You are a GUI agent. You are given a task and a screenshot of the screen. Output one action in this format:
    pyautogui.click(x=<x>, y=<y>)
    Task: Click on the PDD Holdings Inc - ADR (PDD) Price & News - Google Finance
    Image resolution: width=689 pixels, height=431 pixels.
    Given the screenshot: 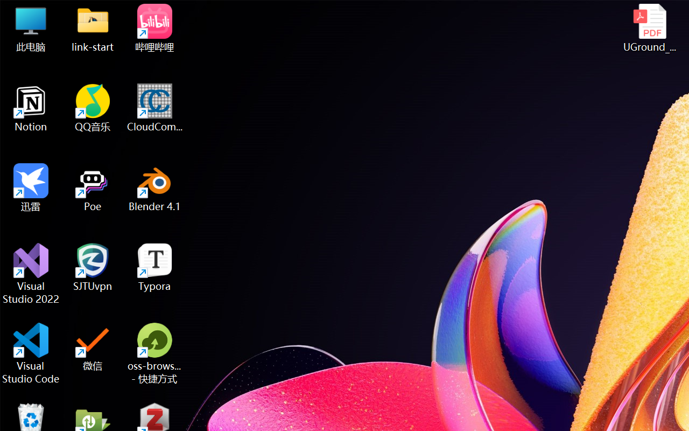 What is the action you would take?
    pyautogui.click(x=299, y=12)
    